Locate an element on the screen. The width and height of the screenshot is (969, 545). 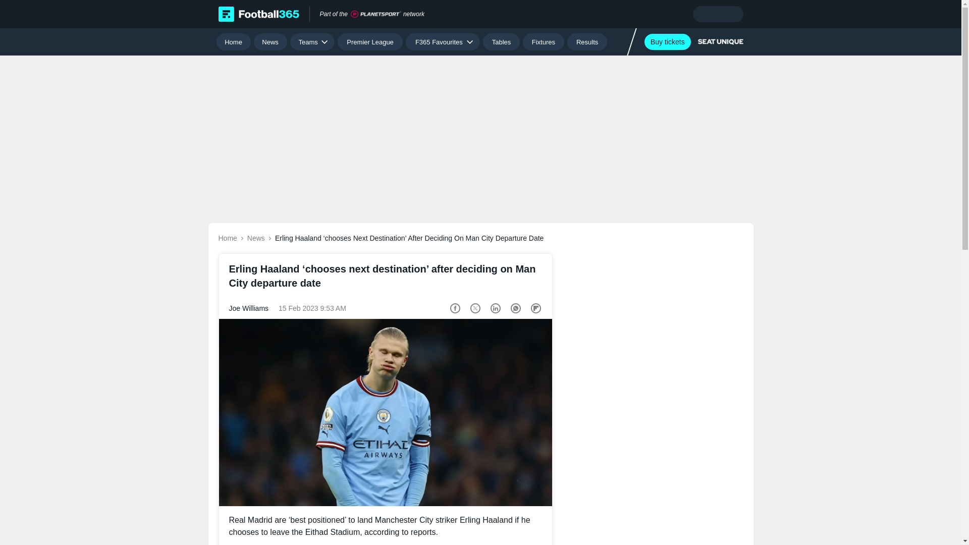
Buy tickets is located at coordinates (667, 41).